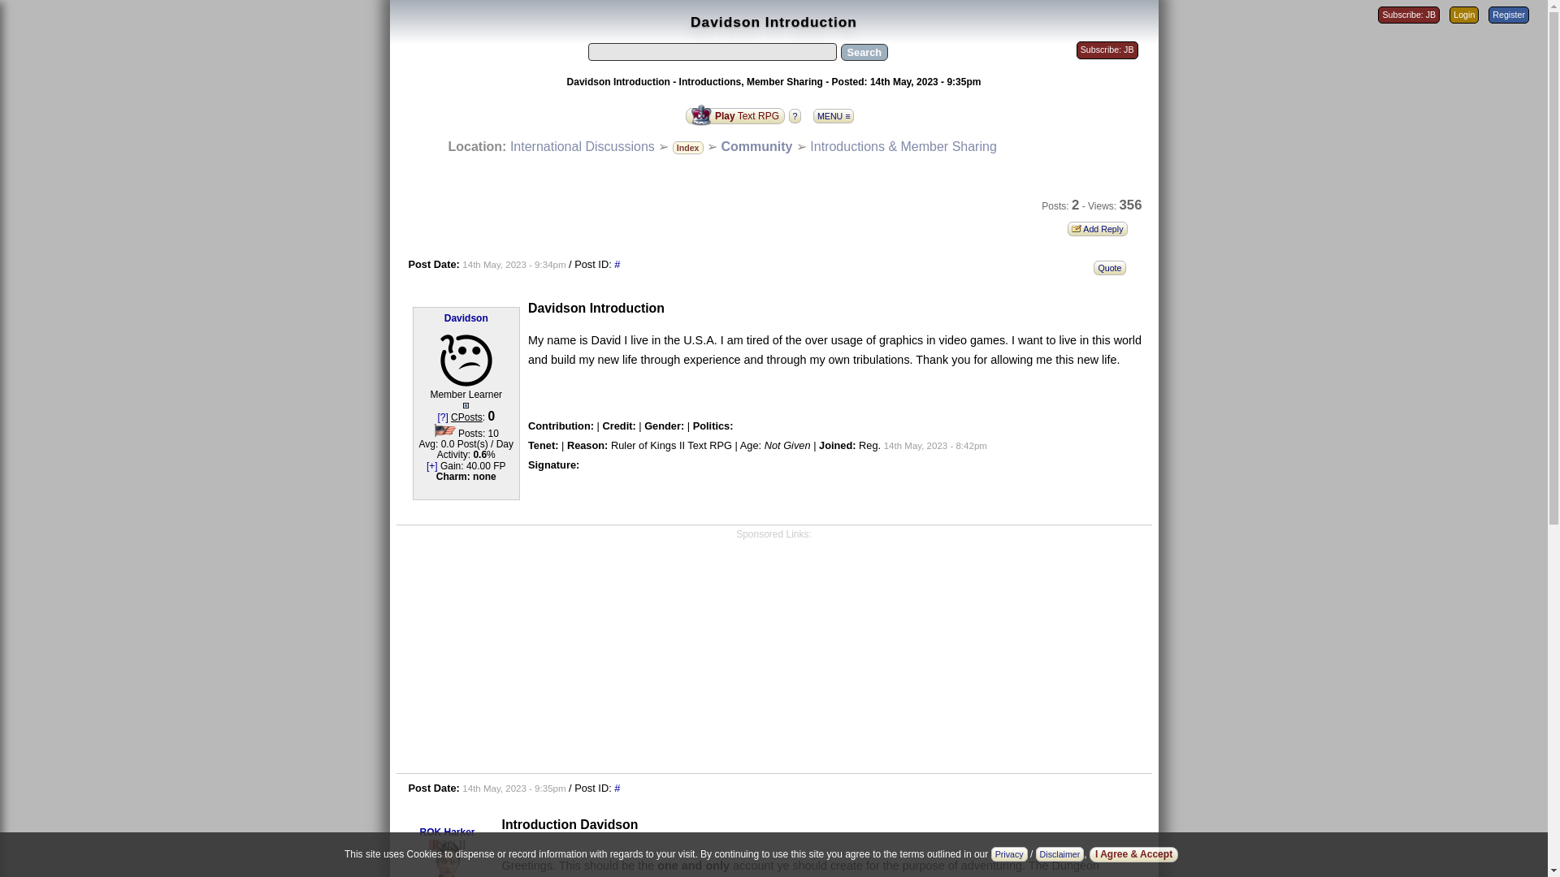 This screenshot has height=877, width=1560. Describe the element at coordinates (736, 114) in the screenshot. I see `Play Text RPG` at that location.